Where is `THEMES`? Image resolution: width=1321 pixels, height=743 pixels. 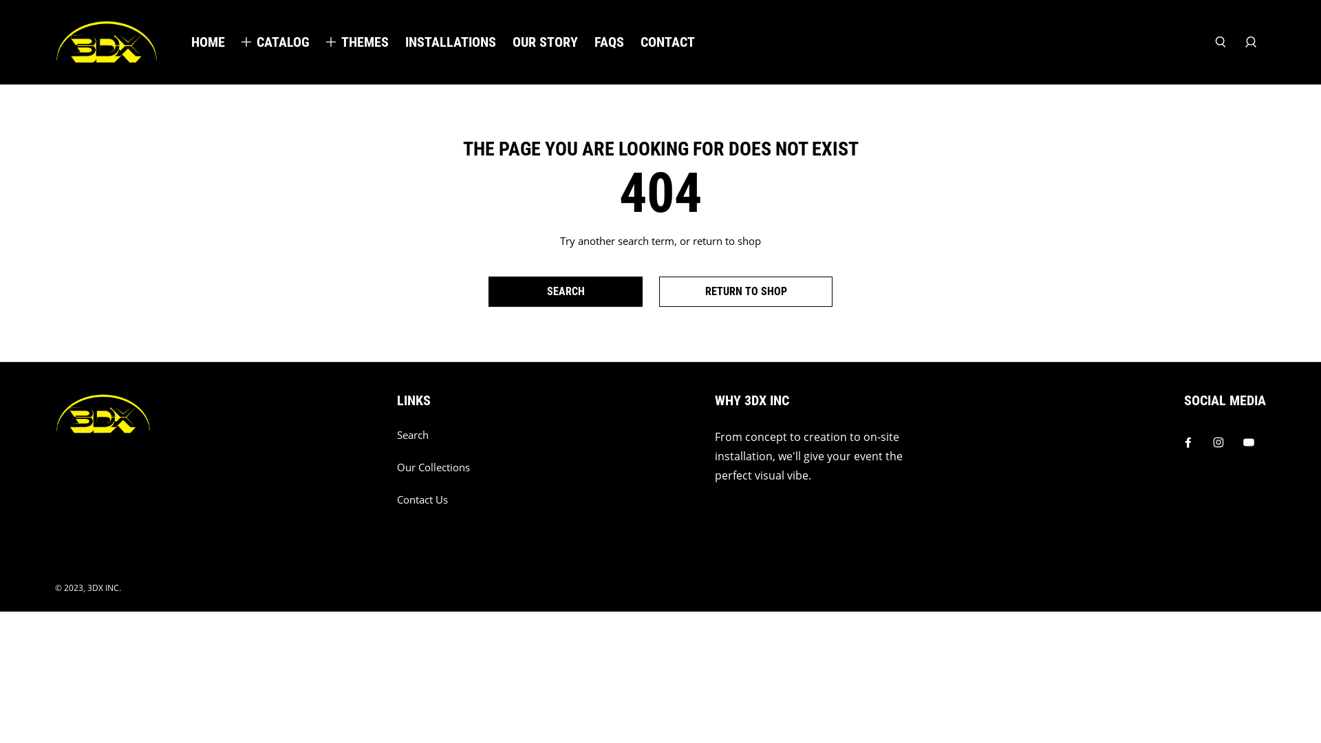
THEMES is located at coordinates (365, 42).